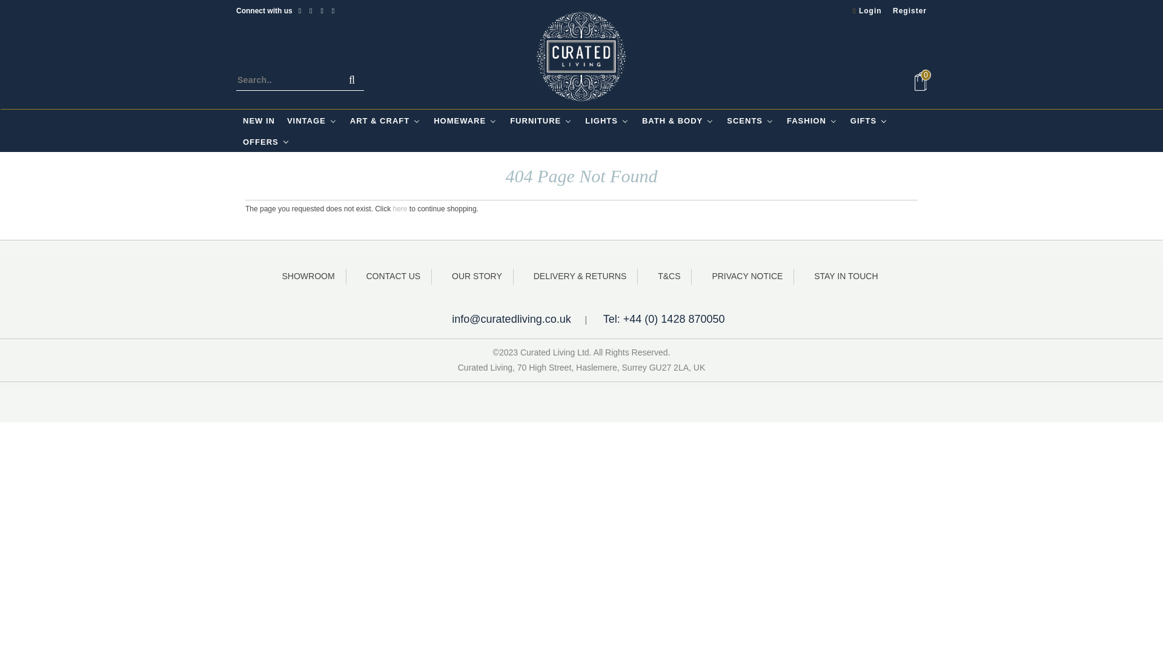  Describe the element at coordinates (905, 11) in the screenshot. I see `Register` at that location.